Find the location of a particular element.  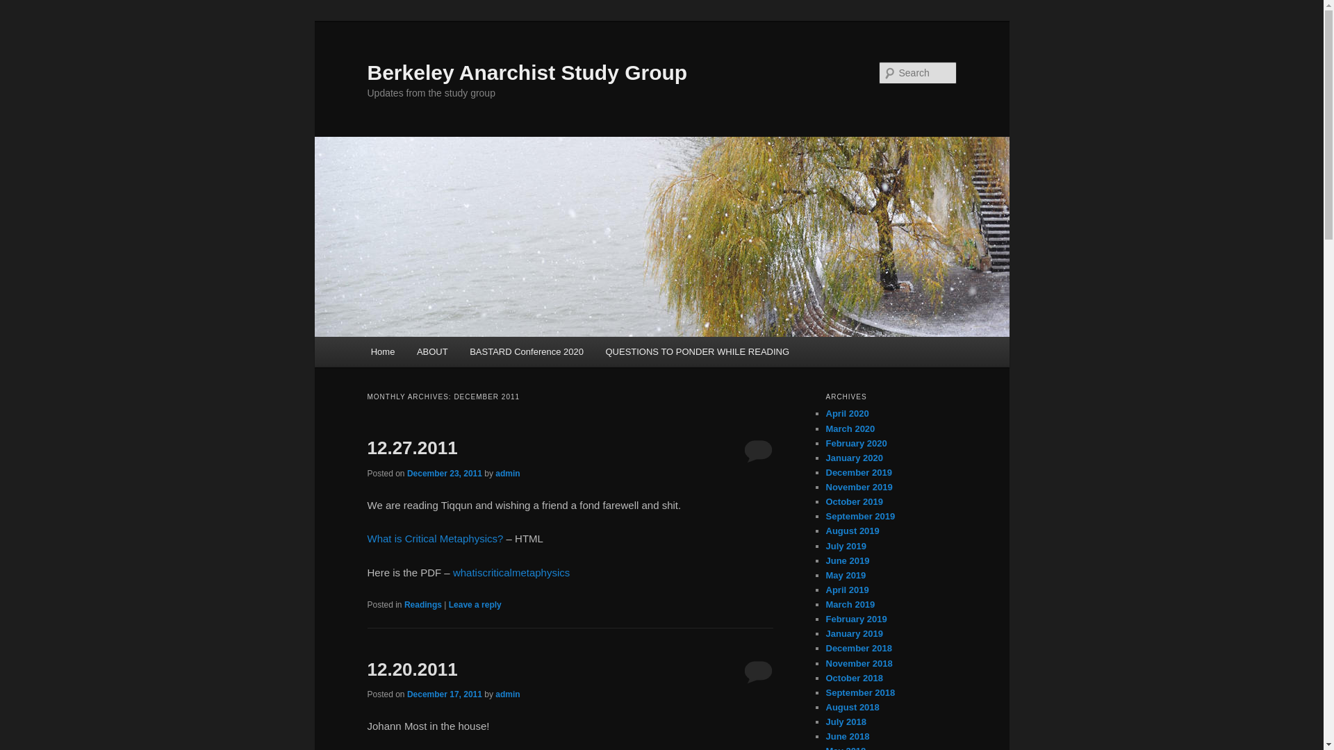

Home is located at coordinates (382, 351).